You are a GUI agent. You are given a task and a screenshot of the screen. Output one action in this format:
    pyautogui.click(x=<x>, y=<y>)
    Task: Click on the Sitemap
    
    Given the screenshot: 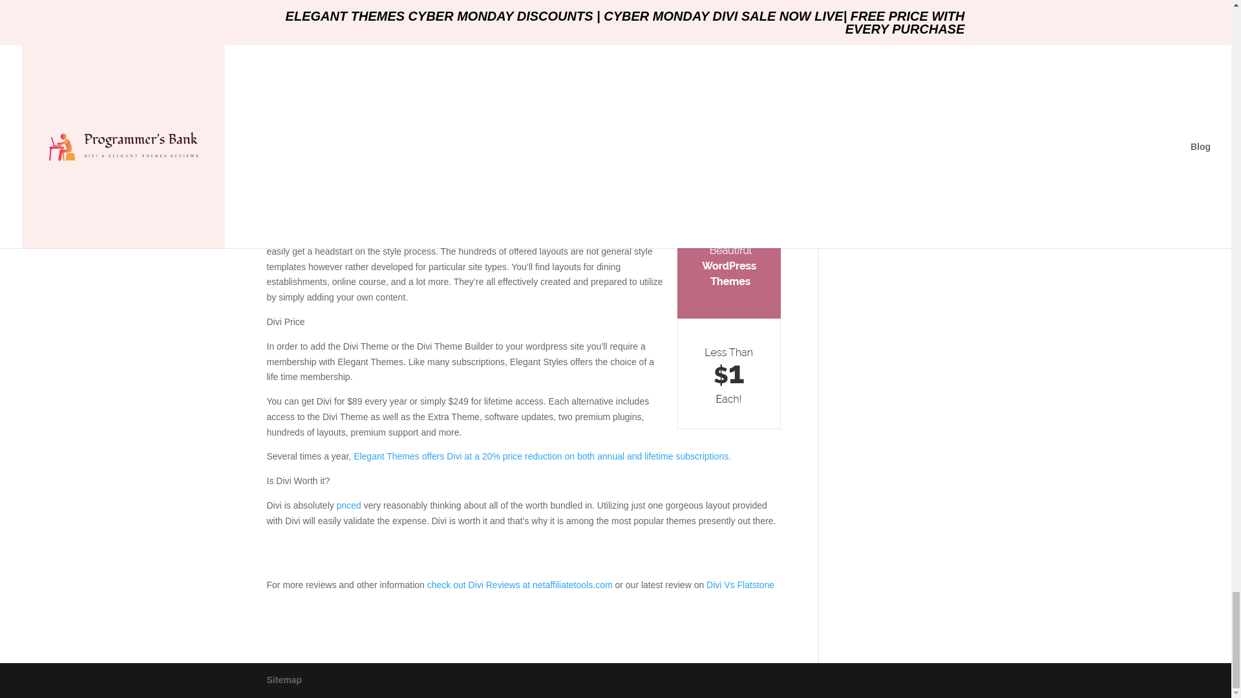 What is the action you would take?
    pyautogui.click(x=284, y=680)
    